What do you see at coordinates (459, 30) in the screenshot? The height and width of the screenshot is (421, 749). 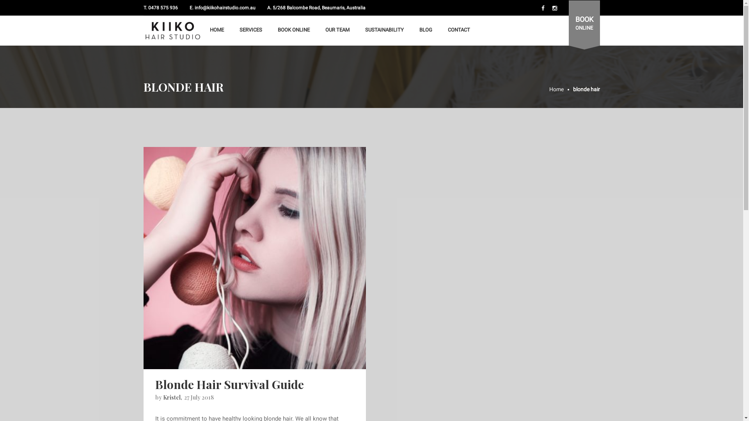 I see `CONTACT` at bounding box center [459, 30].